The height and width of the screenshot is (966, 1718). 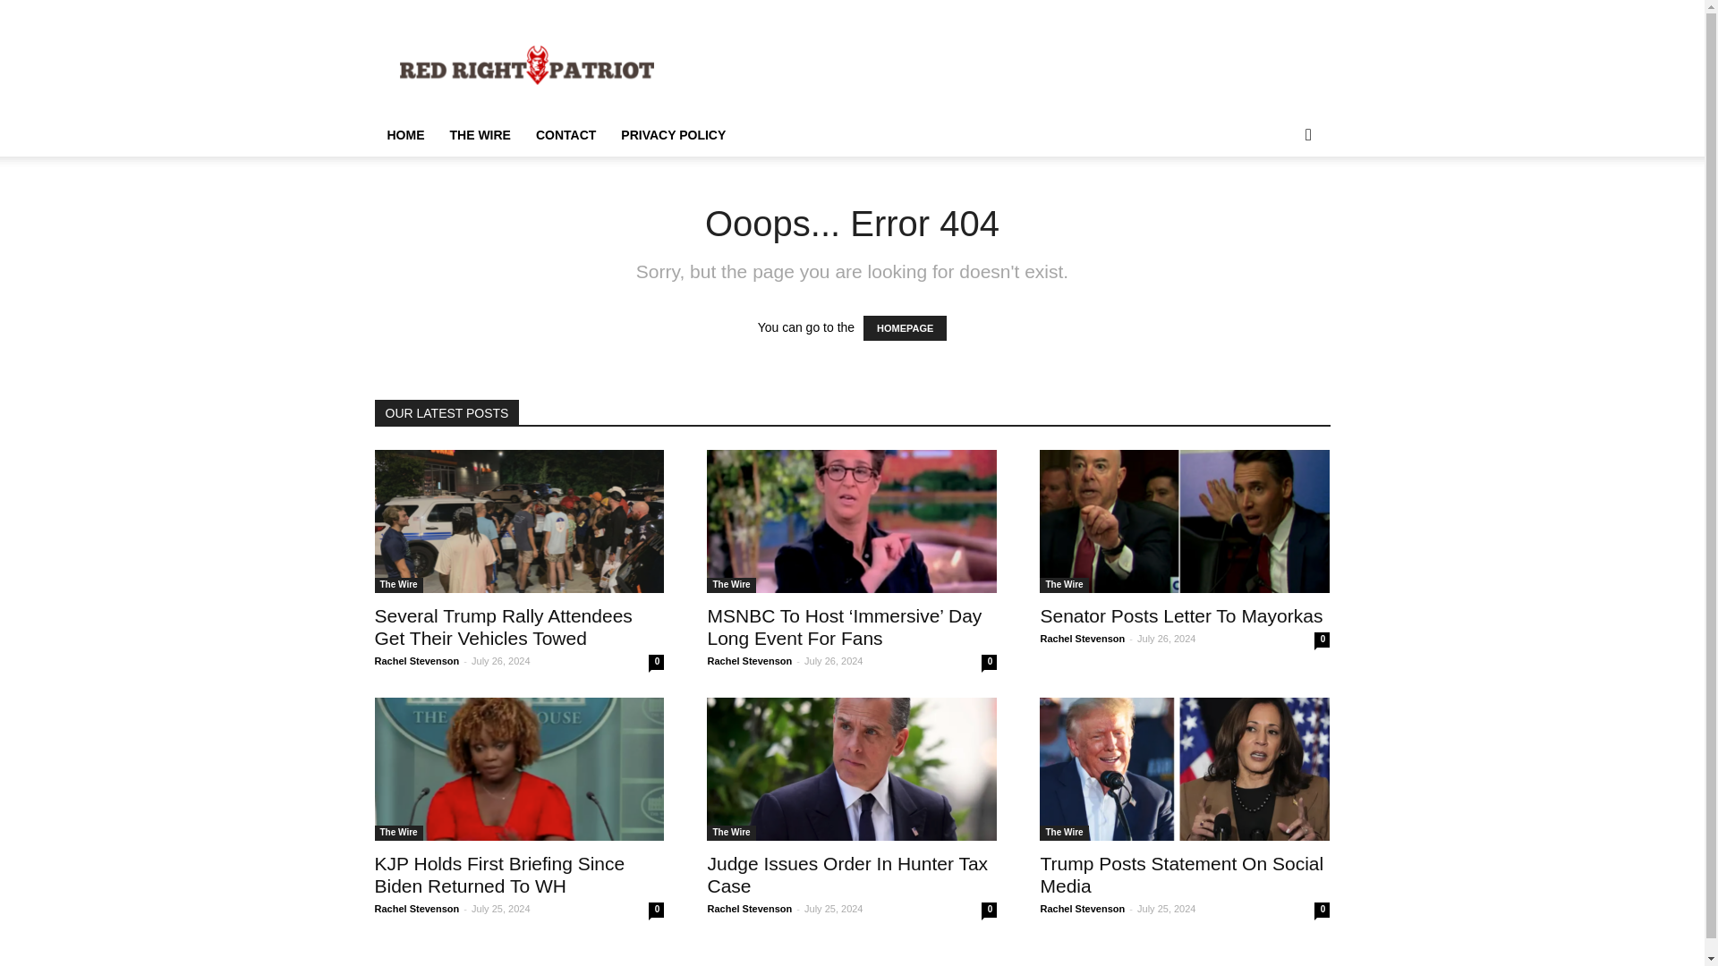 I want to click on Several Trump Rally Attendees Get Their Vehicles Towed, so click(x=519, y=521).